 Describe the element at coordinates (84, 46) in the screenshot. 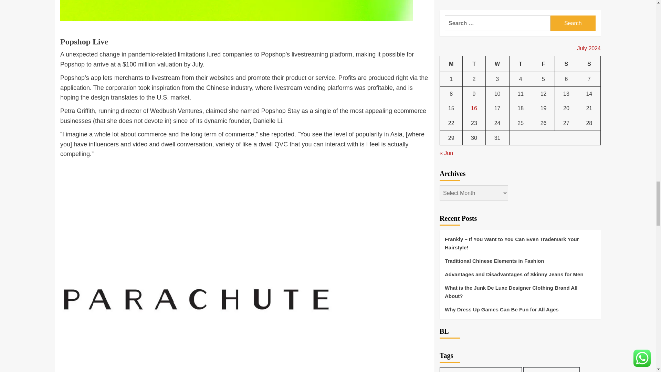

I see `Popshop Live` at that location.